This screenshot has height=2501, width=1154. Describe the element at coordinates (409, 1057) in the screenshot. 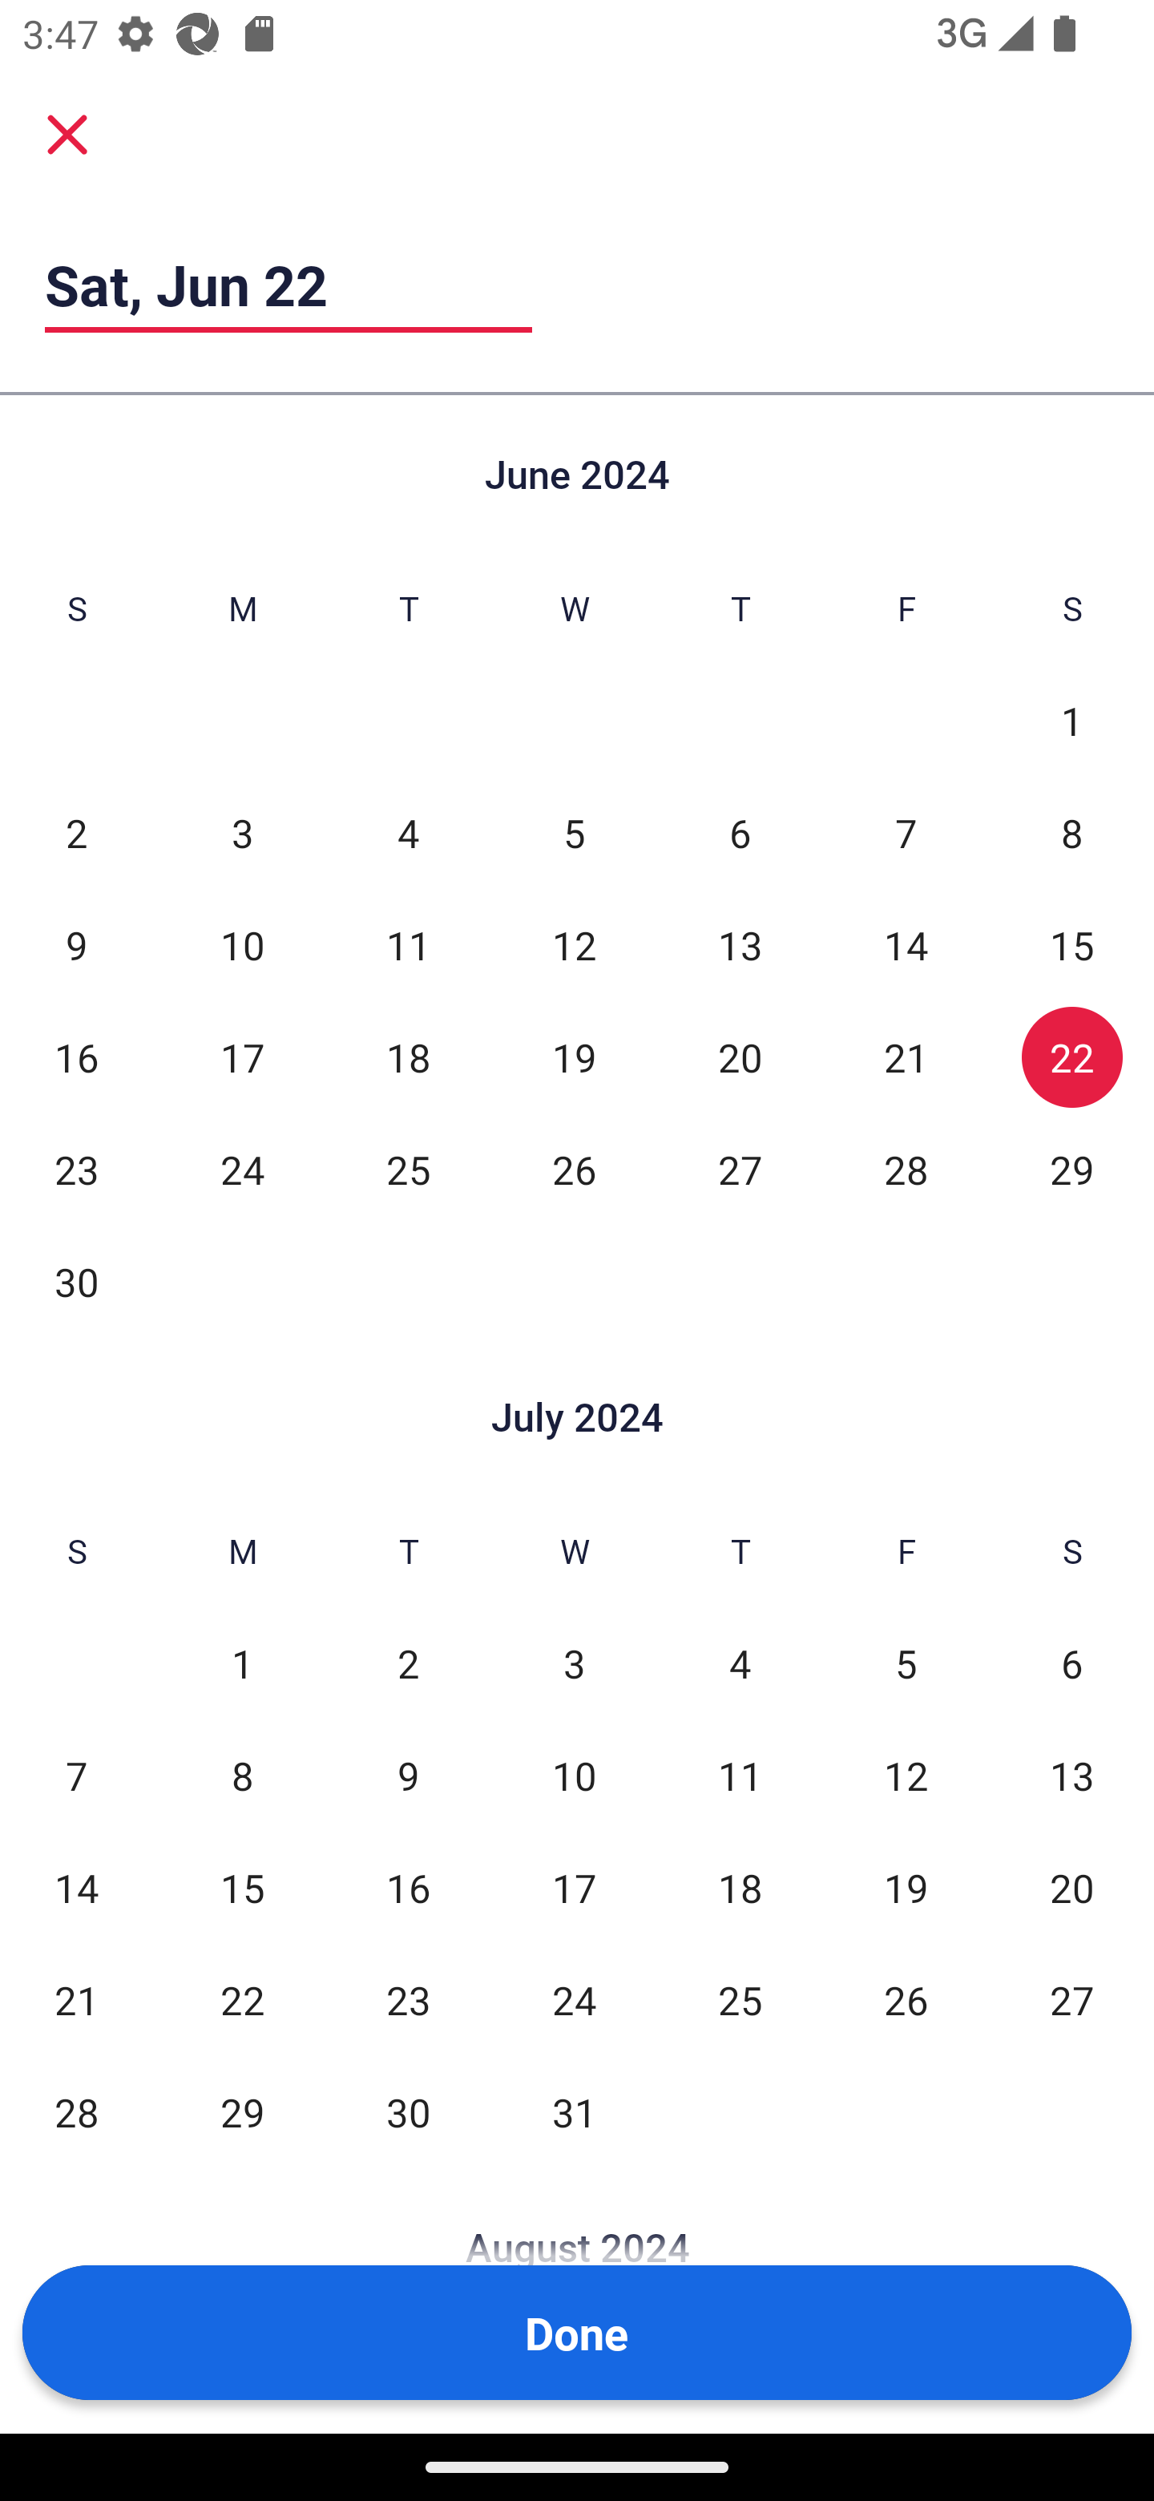

I see `18 Tue, Jun 18, Not Selected` at that location.